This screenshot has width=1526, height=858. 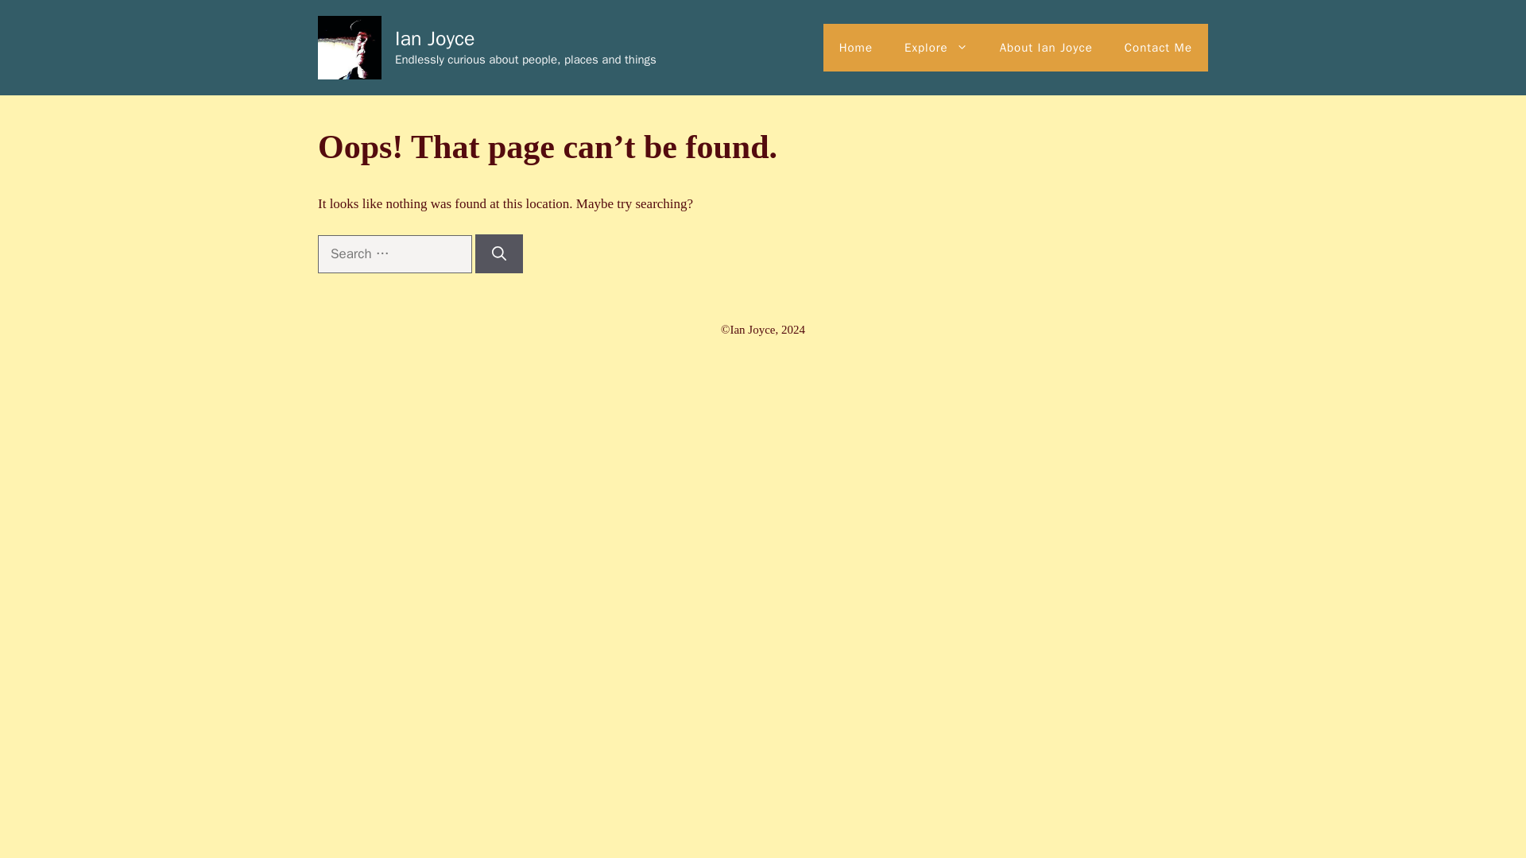 What do you see at coordinates (855, 48) in the screenshot?
I see `Home` at bounding box center [855, 48].